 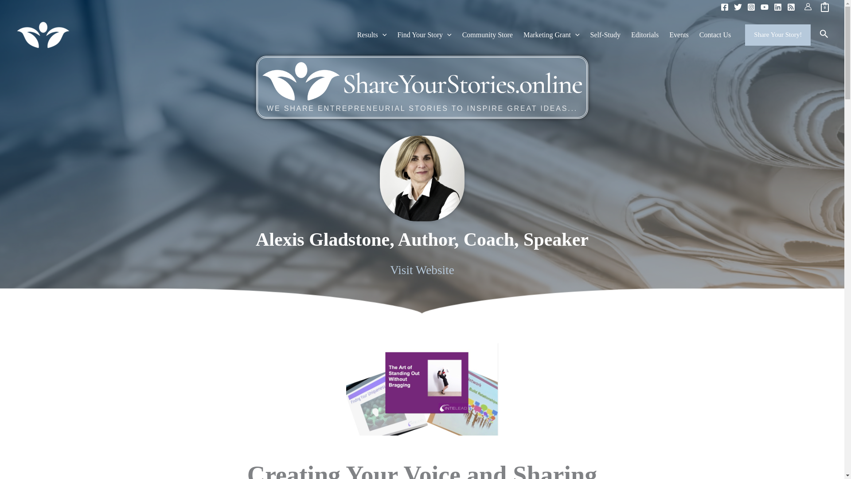 What do you see at coordinates (605, 35) in the screenshot?
I see `Self-Study` at bounding box center [605, 35].